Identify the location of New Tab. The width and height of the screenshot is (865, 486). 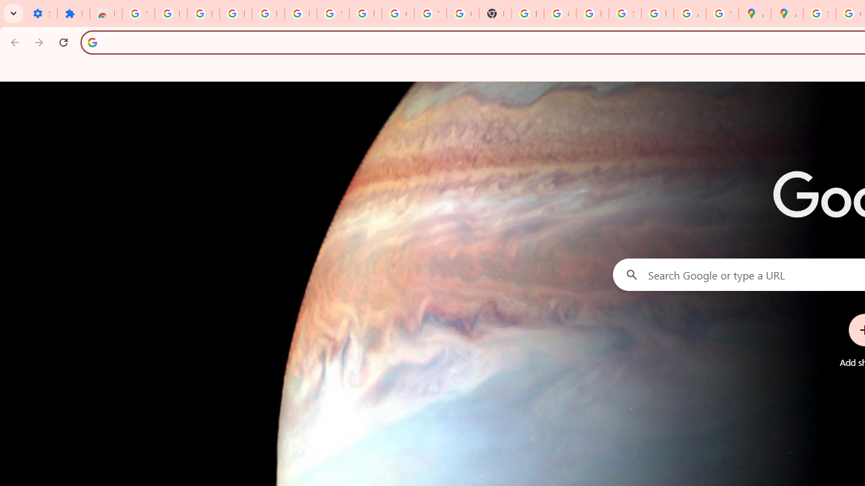
(495, 13).